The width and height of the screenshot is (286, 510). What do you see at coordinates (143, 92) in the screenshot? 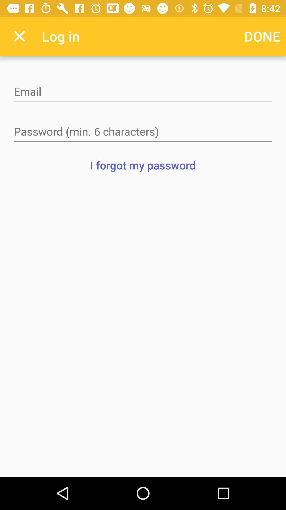
I see `enter email address` at bounding box center [143, 92].